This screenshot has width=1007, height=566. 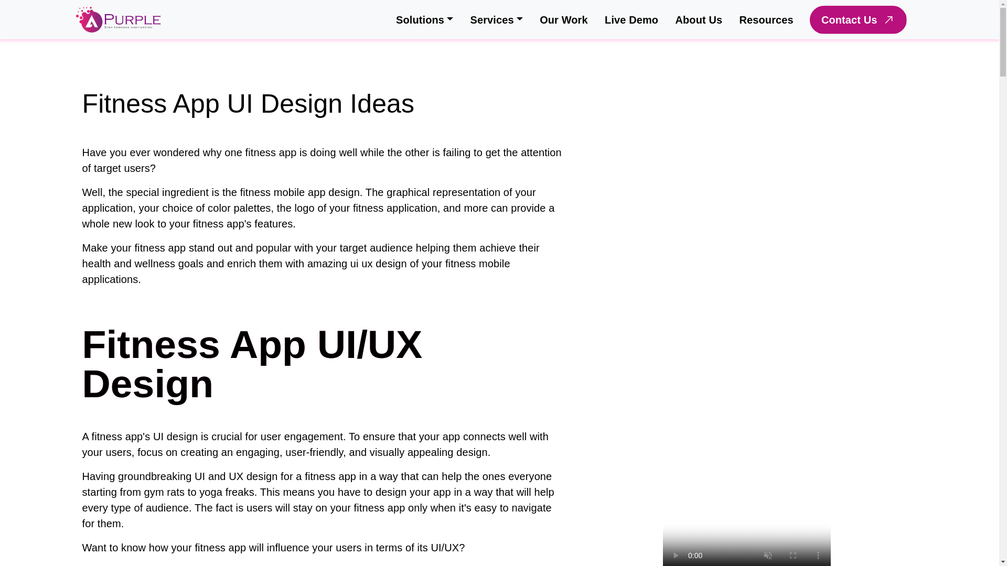 What do you see at coordinates (563, 19) in the screenshot?
I see `Our Work` at bounding box center [563, 19].